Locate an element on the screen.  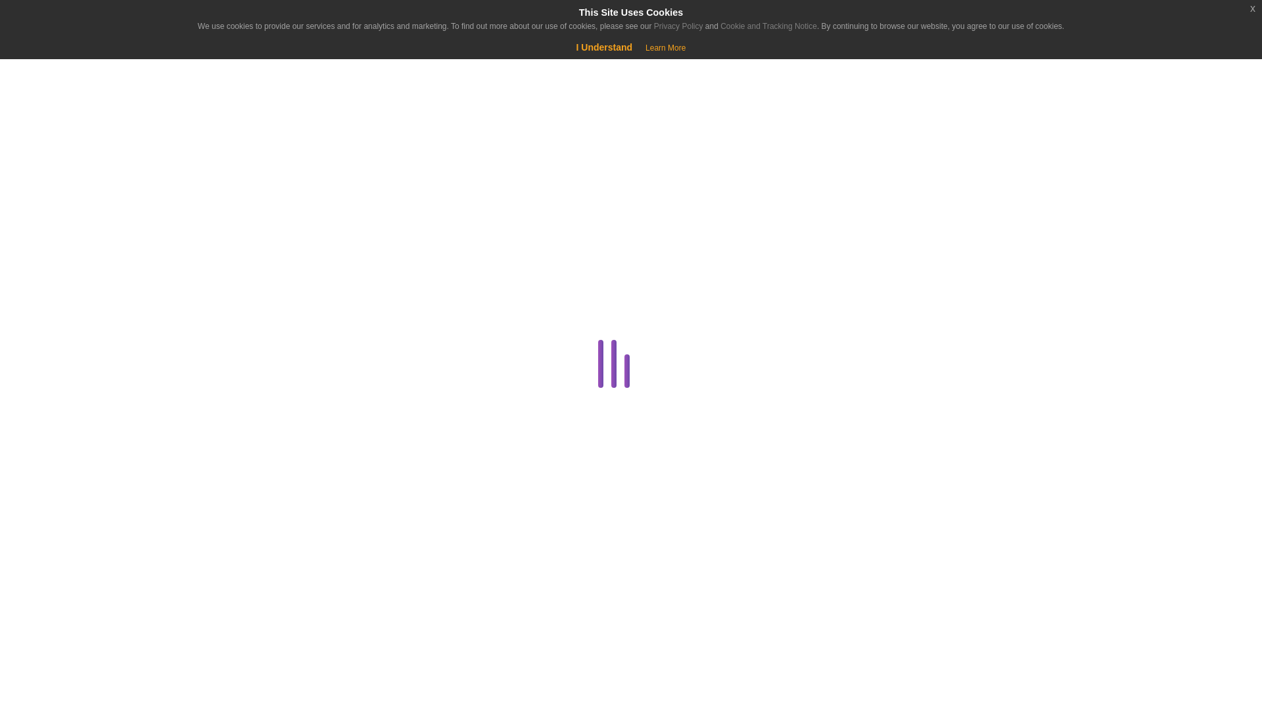
cPanel is located at coordinates (244, 366).